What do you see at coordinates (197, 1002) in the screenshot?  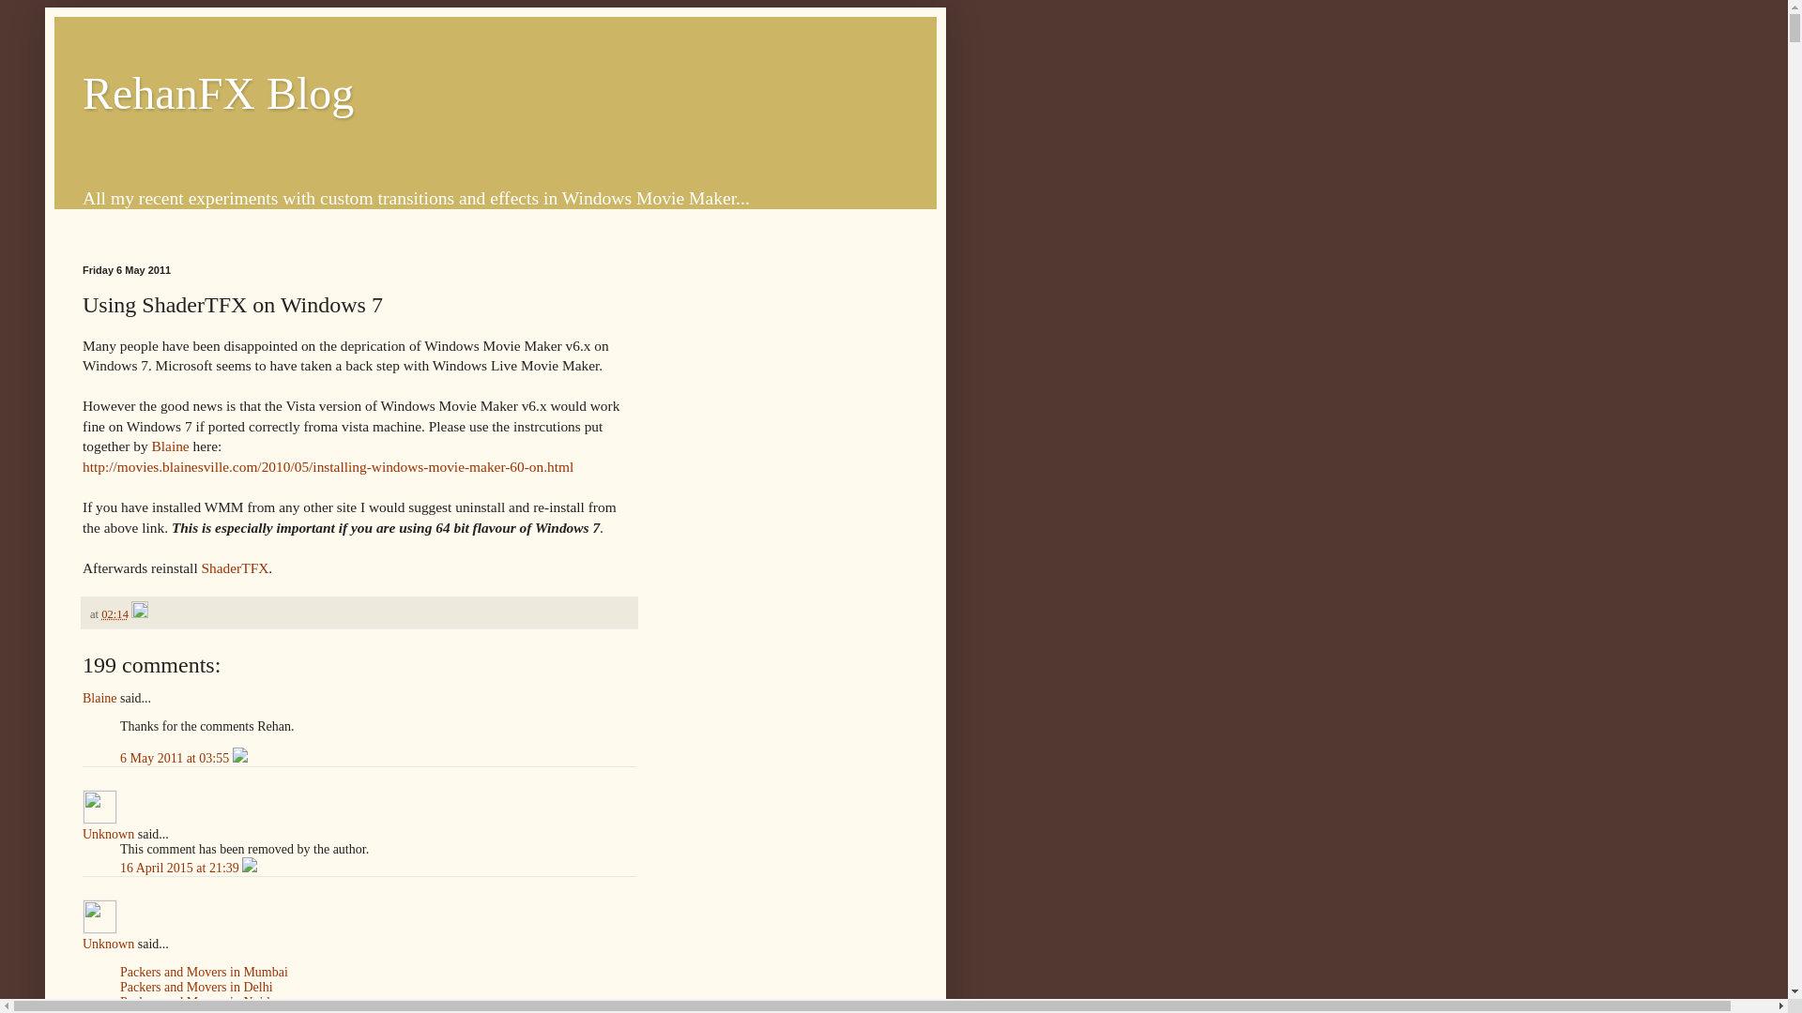 I see `Packers and Movers in Noida` at bounding box center [197, 1002].